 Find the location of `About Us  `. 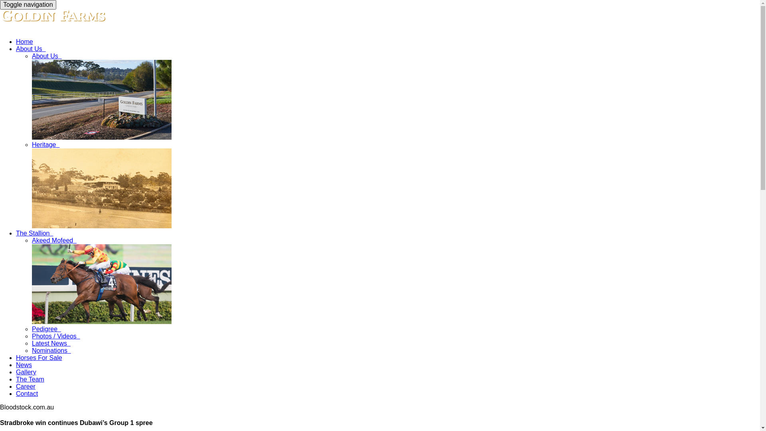

About Us   is located at coordinates (47, 56).